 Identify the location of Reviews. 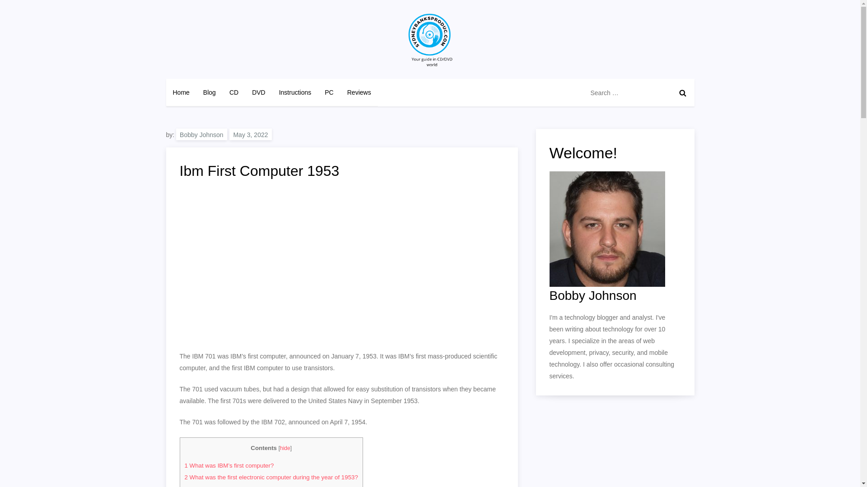
(359, 92).